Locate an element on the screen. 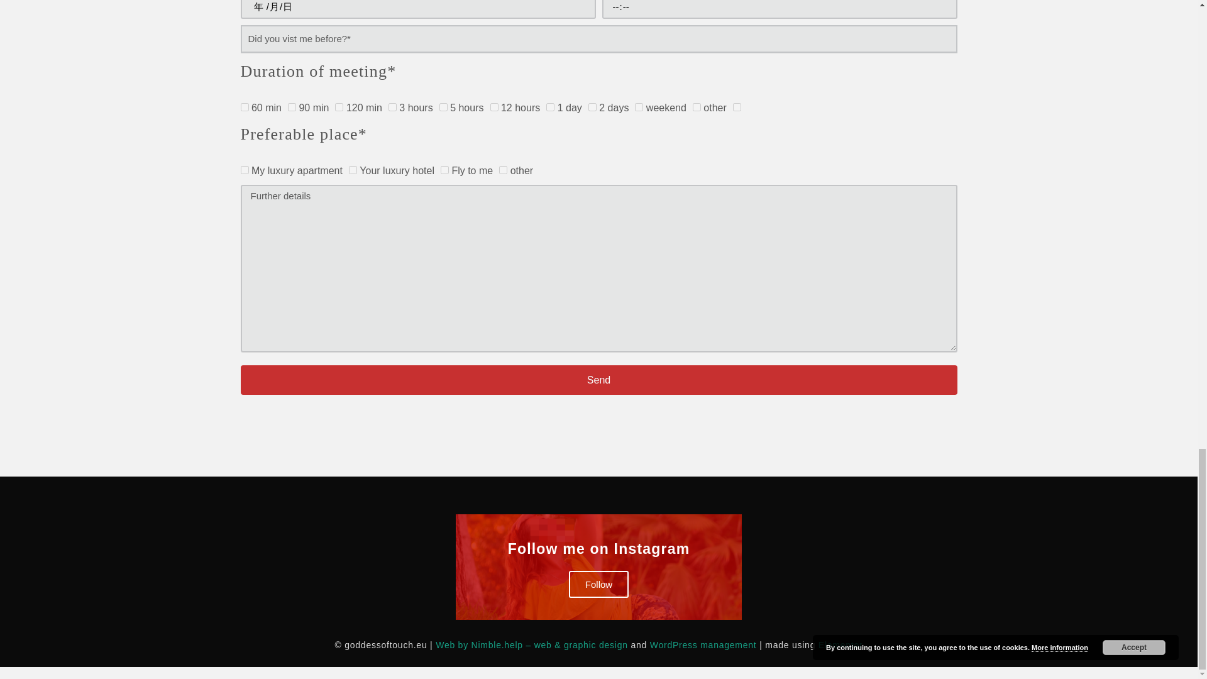  Send is located at coordinates (598, 380).